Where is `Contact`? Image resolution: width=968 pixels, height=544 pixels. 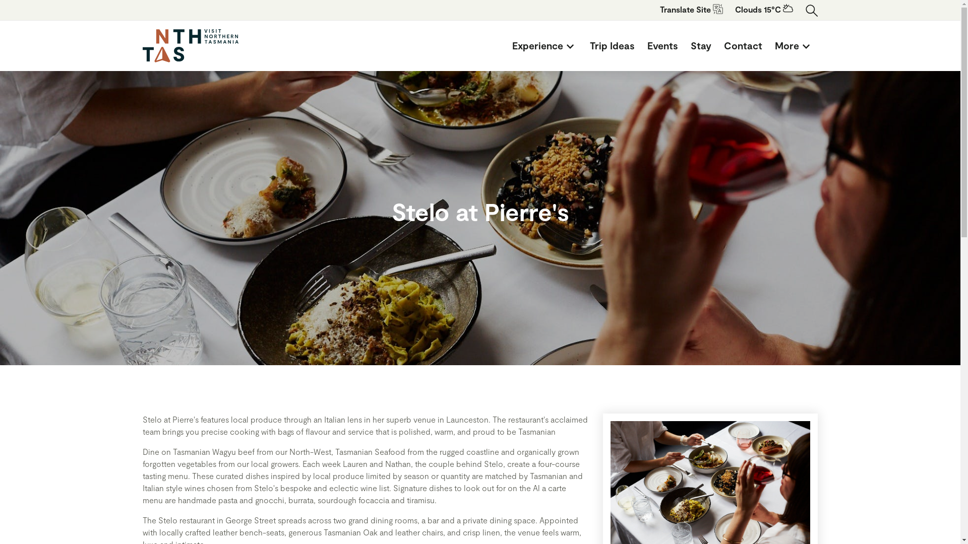
Contact is located at coordinates (743, 46).